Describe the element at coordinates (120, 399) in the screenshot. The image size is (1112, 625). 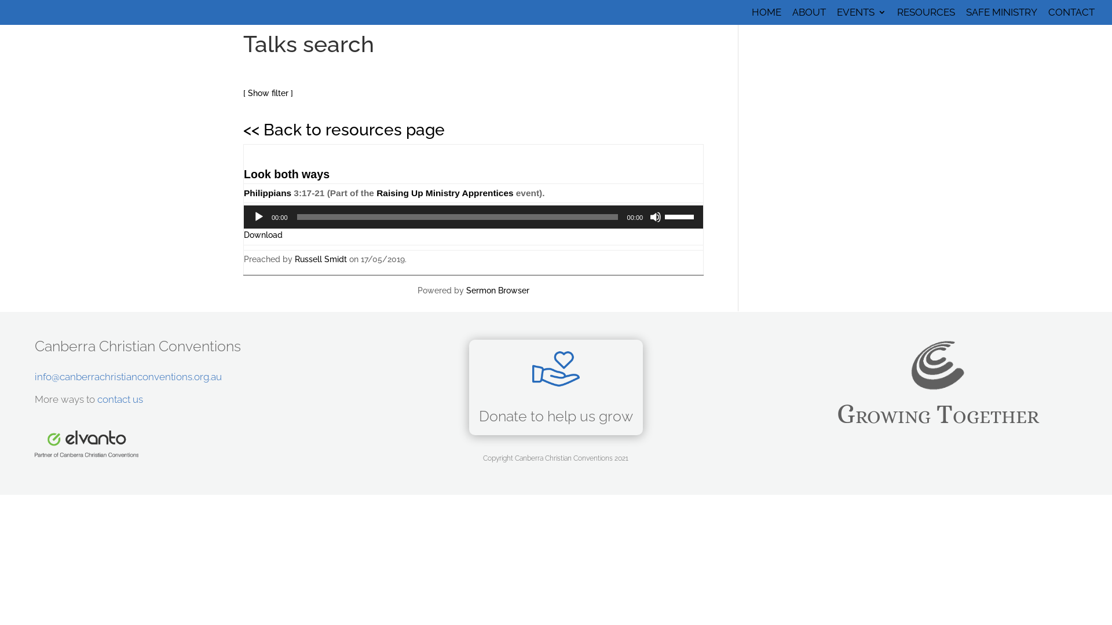
I see `contact us` at that location.